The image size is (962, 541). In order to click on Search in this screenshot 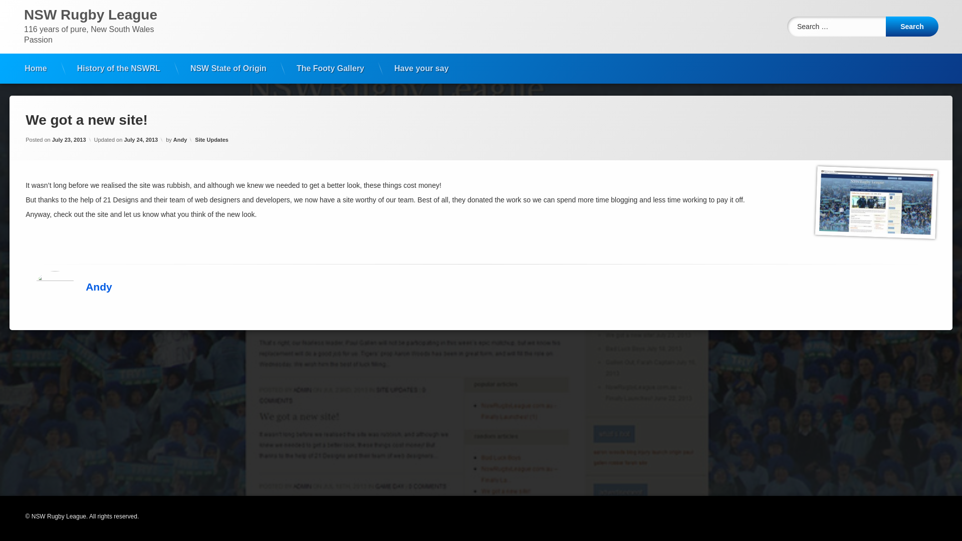, I will do `click(912, 27)`.